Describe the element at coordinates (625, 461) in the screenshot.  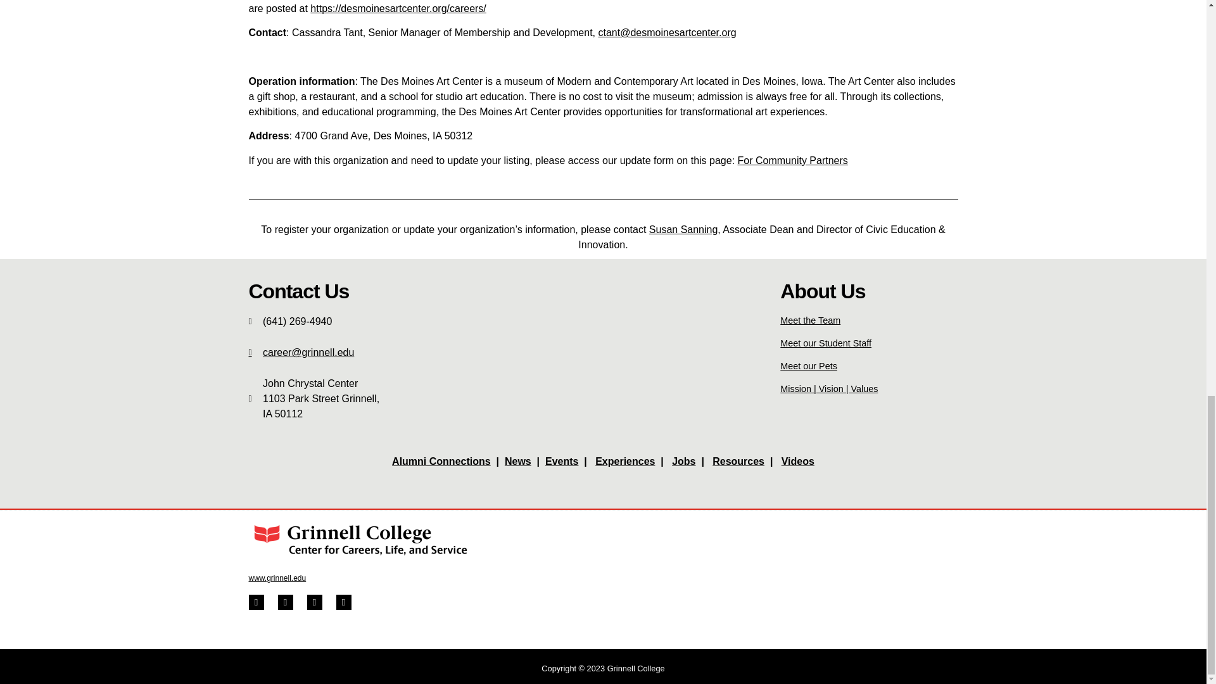
I see `Experiences` at that location.